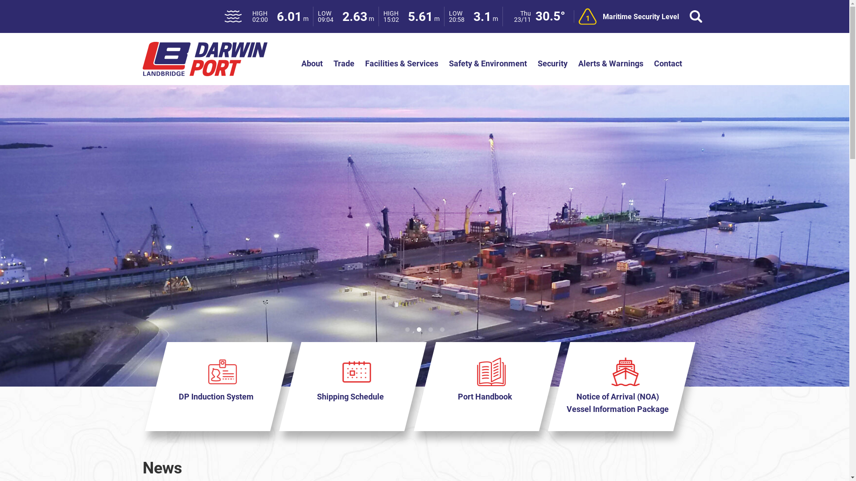 This screenshot has width=856, height=481. What do you see at coordinates (610, 64) in the screenshot?
I see `Alerts & Warnings` at bounding box center [610, 64].